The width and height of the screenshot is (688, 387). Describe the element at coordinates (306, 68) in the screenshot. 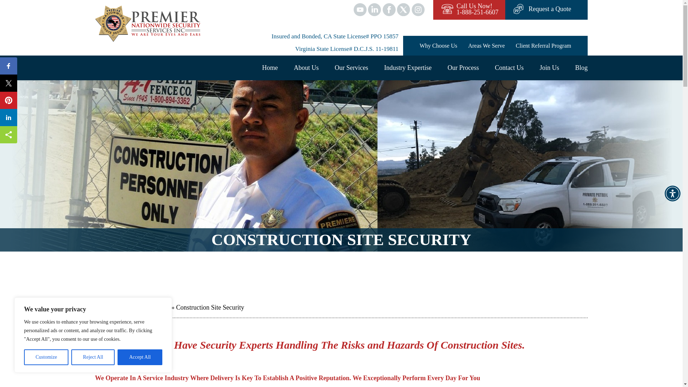

I see `About Us` at that location.